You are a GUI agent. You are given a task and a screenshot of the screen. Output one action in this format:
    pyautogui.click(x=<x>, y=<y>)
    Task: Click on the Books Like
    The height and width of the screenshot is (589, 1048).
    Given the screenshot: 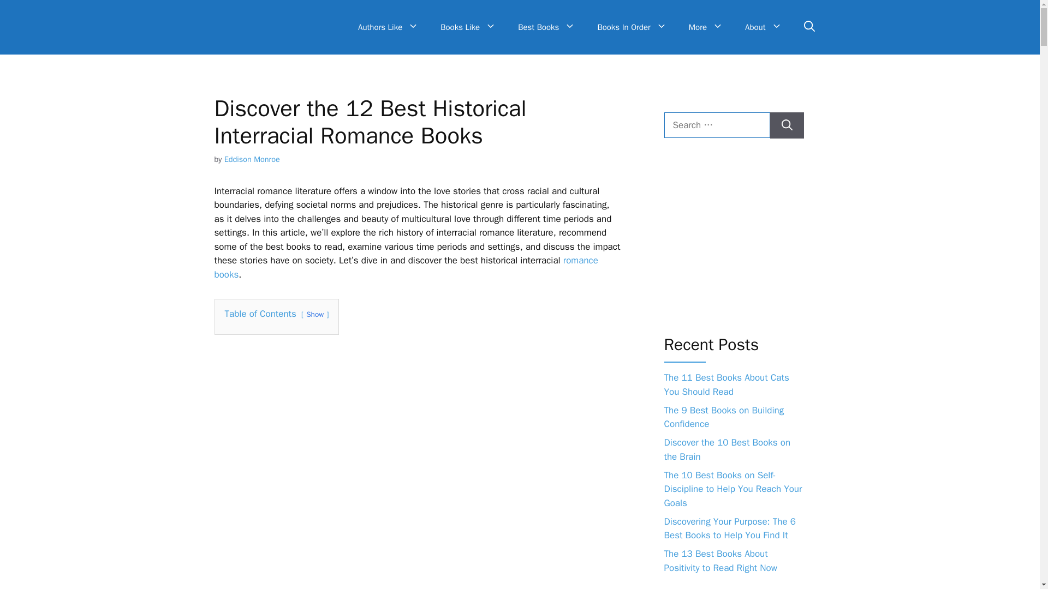 What is the action you would take?
    pyautogui.click(x=468, y=27)
    